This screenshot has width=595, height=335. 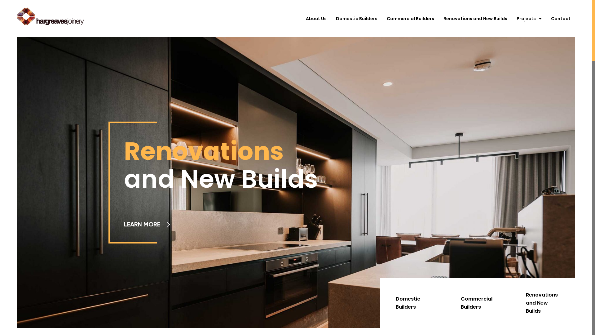 What do you see at coordinates (296, 234) in the screenshot?
I see `About` at bounding box center [296, 234].